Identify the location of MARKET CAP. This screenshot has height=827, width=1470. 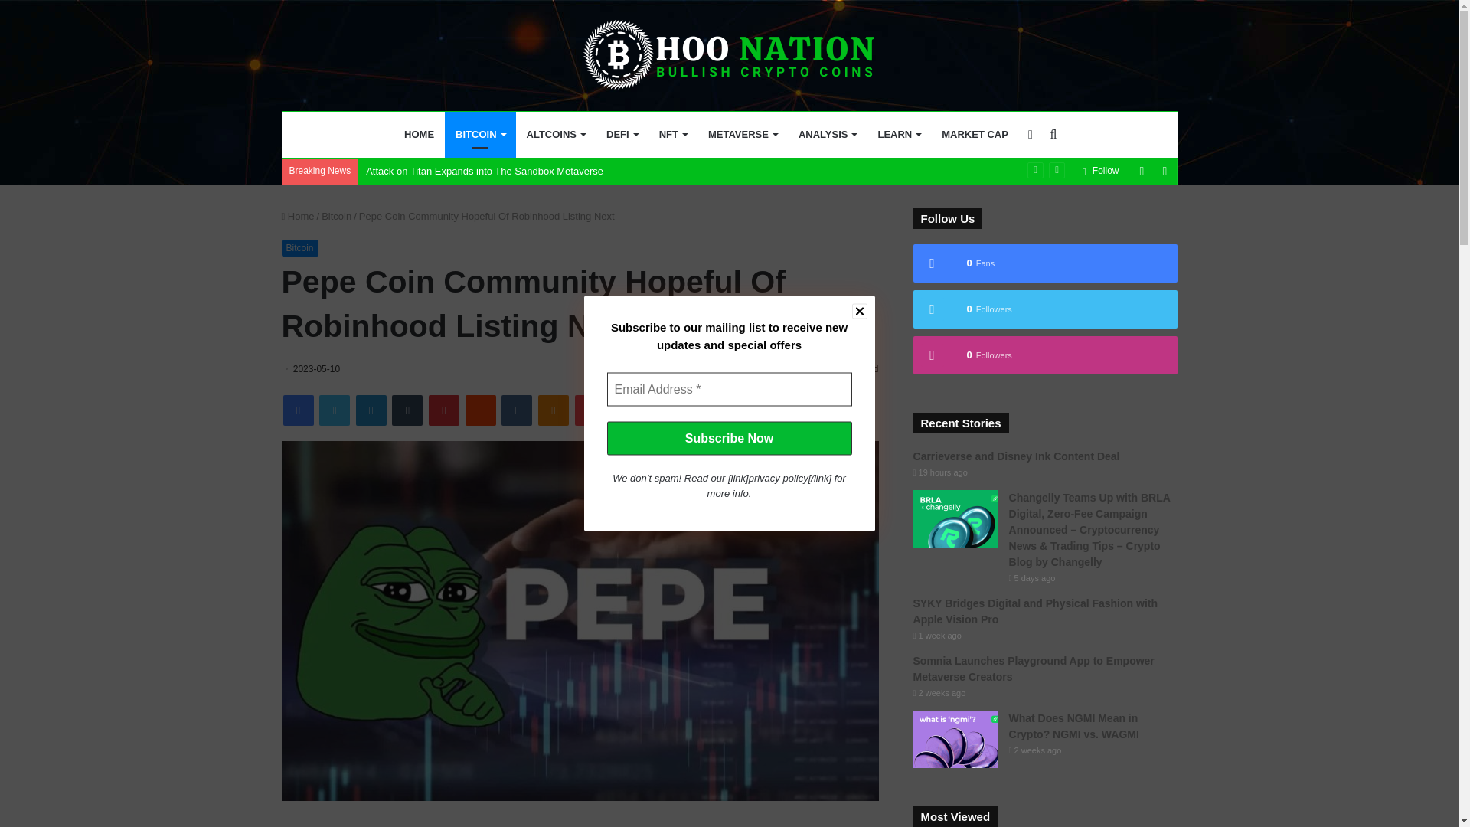
(974, 135).